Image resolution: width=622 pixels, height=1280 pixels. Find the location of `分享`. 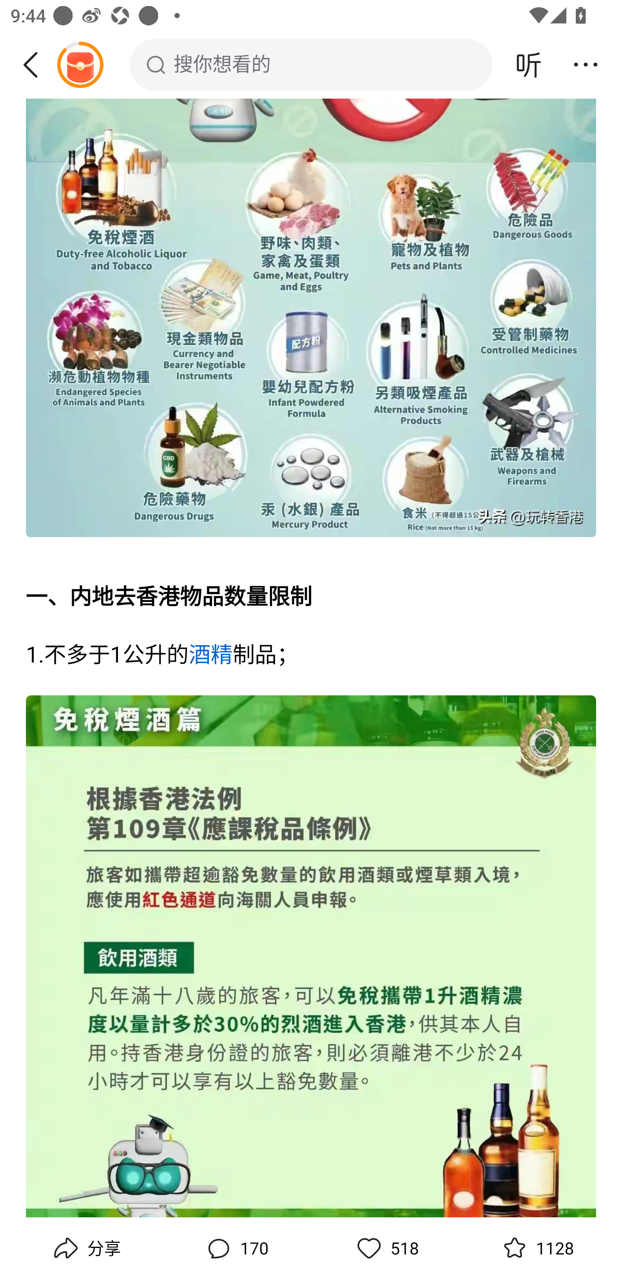

分享 is located at coordinates (86, 1248).